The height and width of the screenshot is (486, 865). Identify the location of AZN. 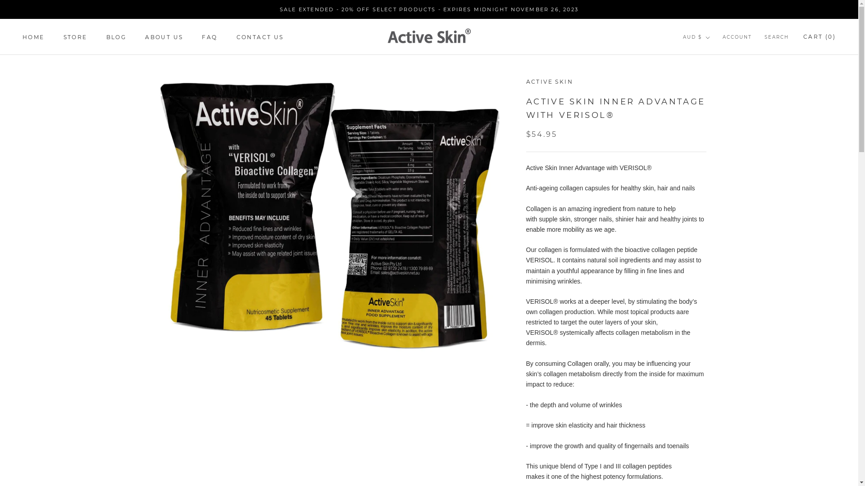
(712, 139).